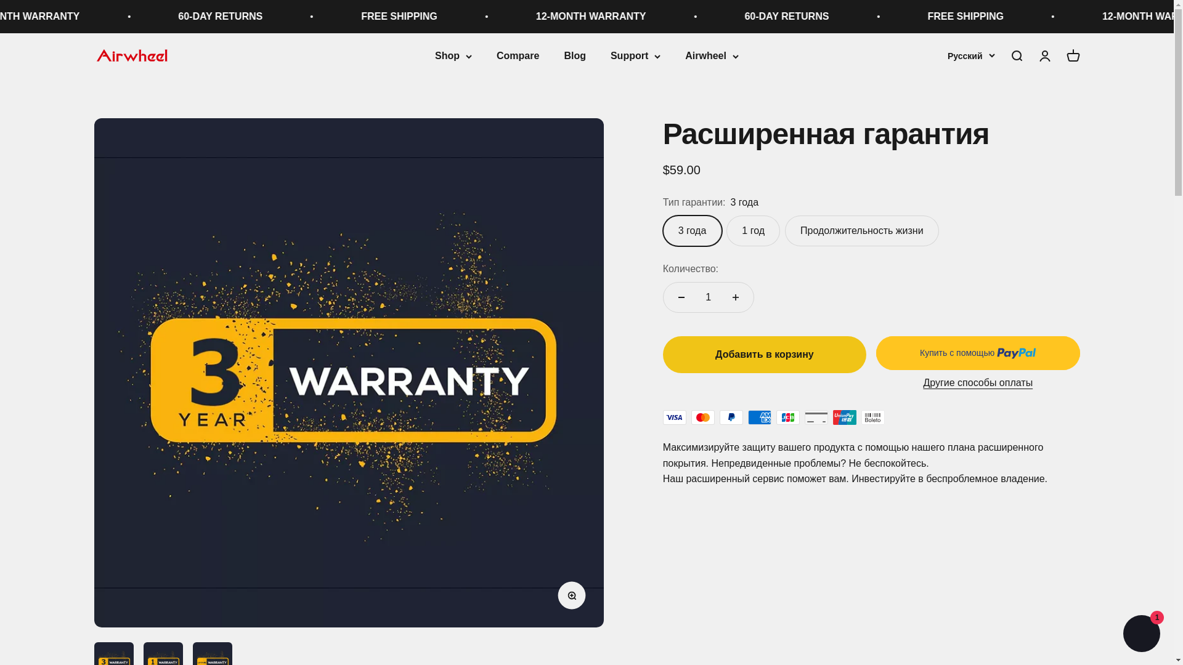 The image size is (1183, 665). Describe the element at coordinates (574, 55) in the screenshot. I see `Blog` at that location.